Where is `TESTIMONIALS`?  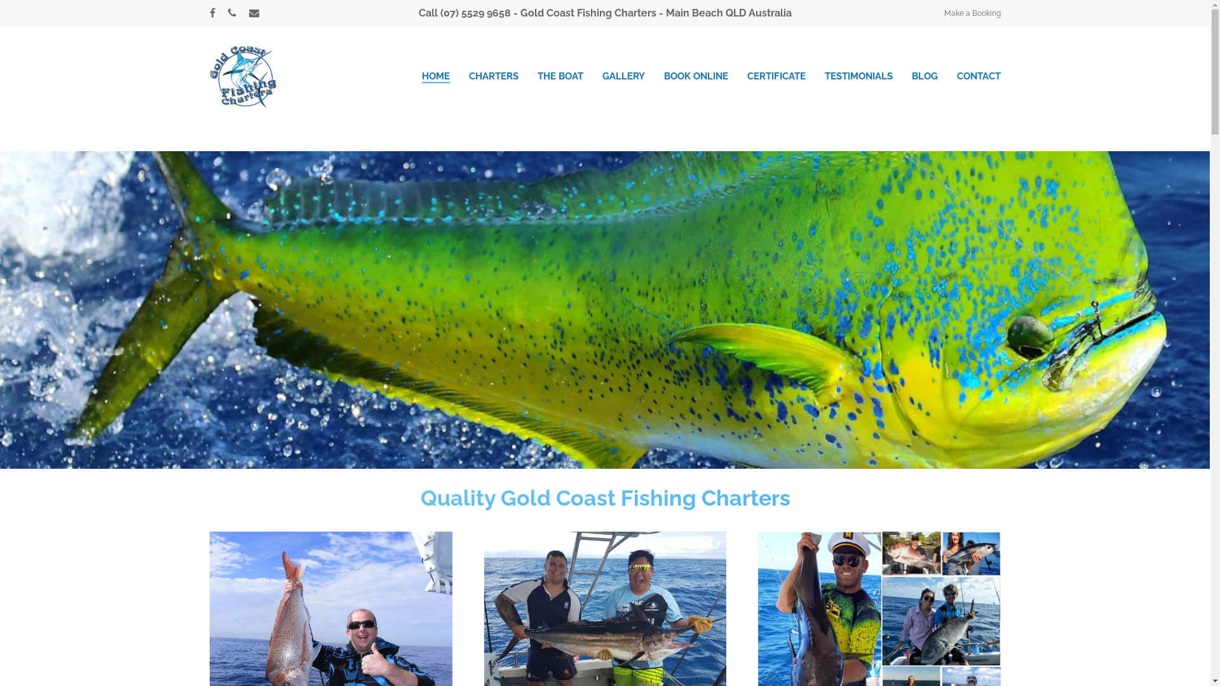
TESTIMONIALS is located at coordinates (859, 76).